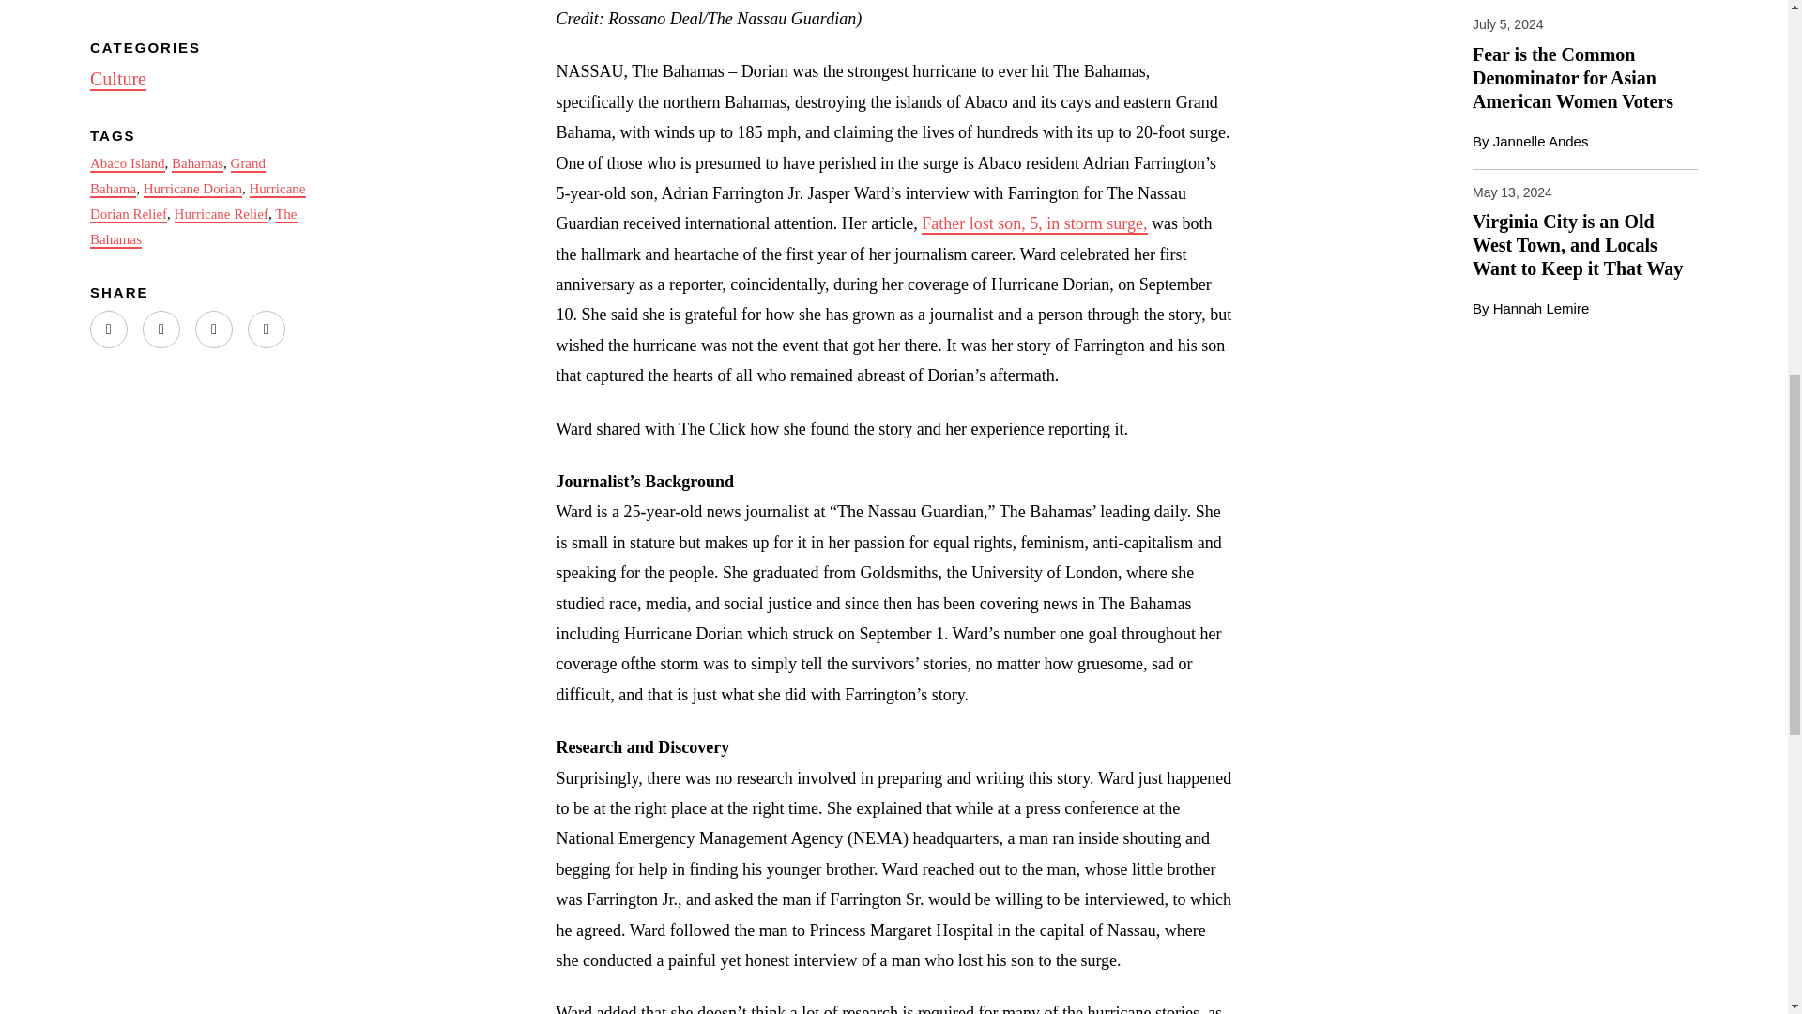  Describe the element at coordinates (213, 329) in the screenshot. I see `Share to Facebook` at that location.